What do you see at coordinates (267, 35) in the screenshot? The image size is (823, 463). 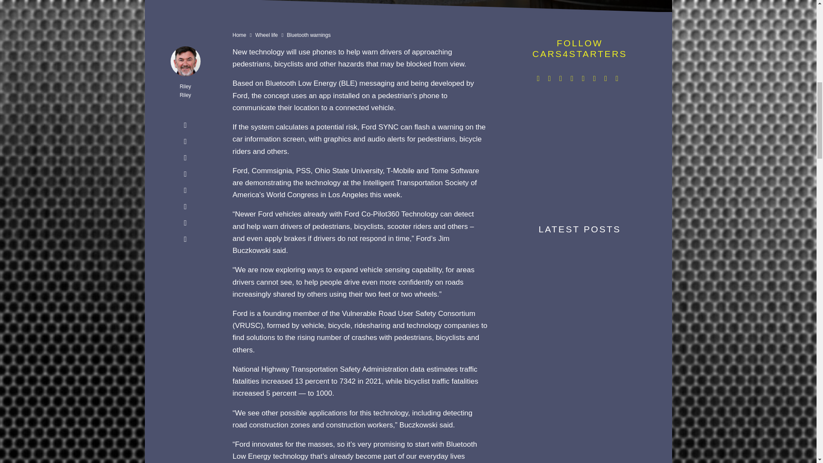 I see `Wheel life` at bounding box center [267, 35].